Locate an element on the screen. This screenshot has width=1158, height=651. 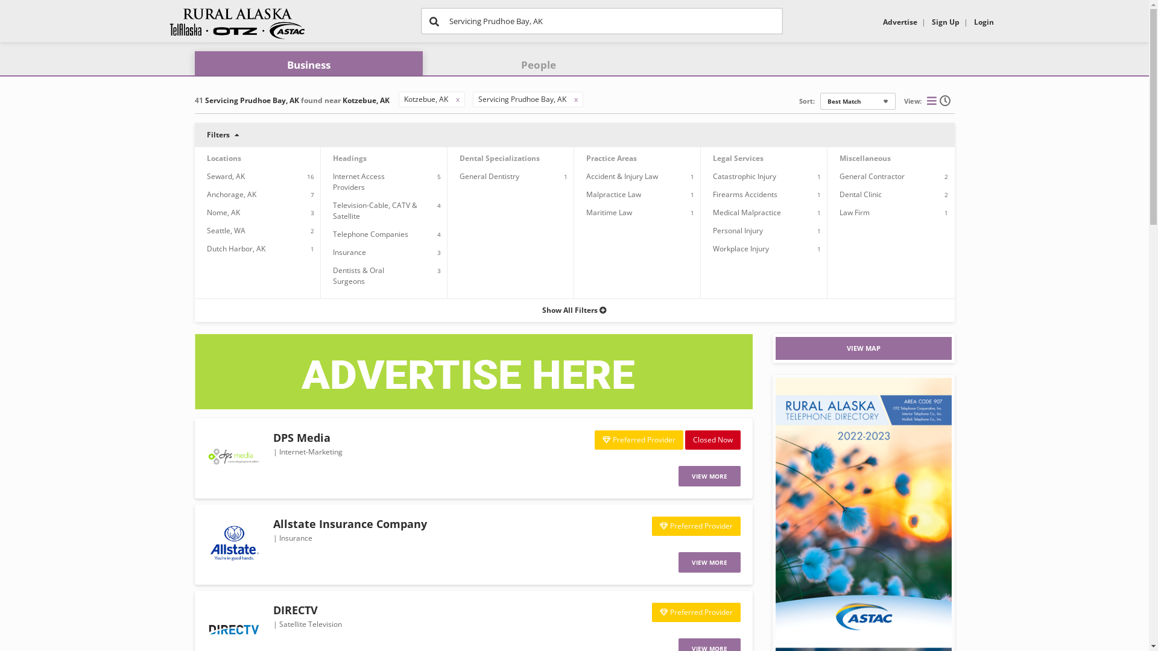
VIEW MORE is located at coordinates (709, 562).